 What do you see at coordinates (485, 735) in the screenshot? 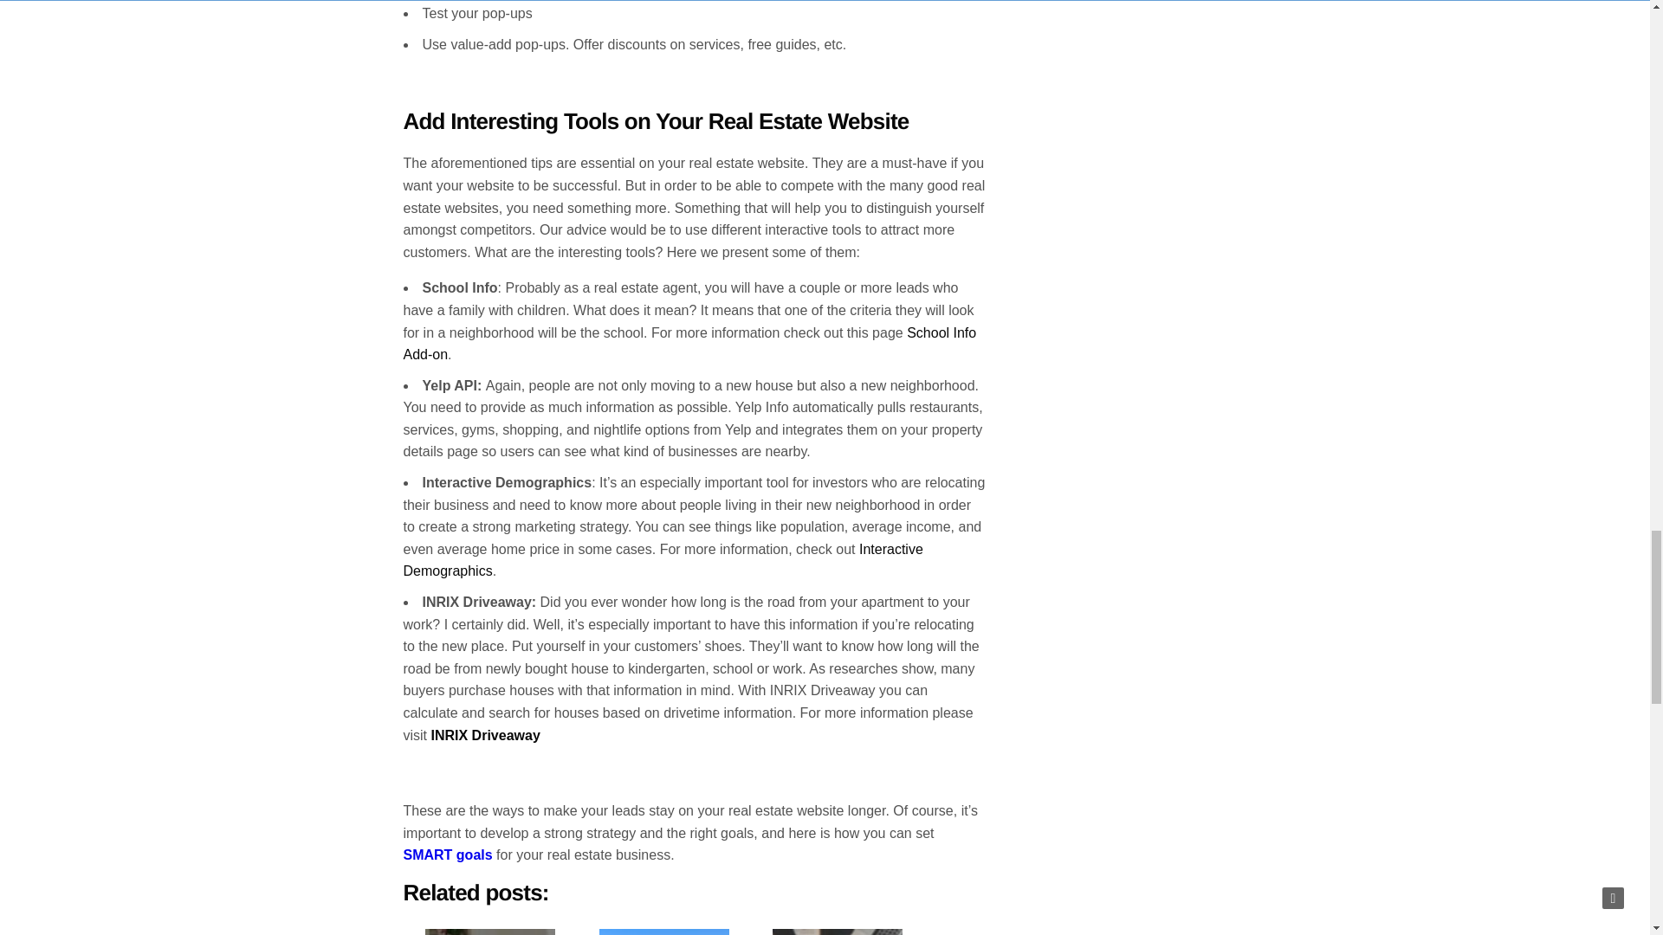
I see `INRIX Driveaway` at bounding box center [485, 735].